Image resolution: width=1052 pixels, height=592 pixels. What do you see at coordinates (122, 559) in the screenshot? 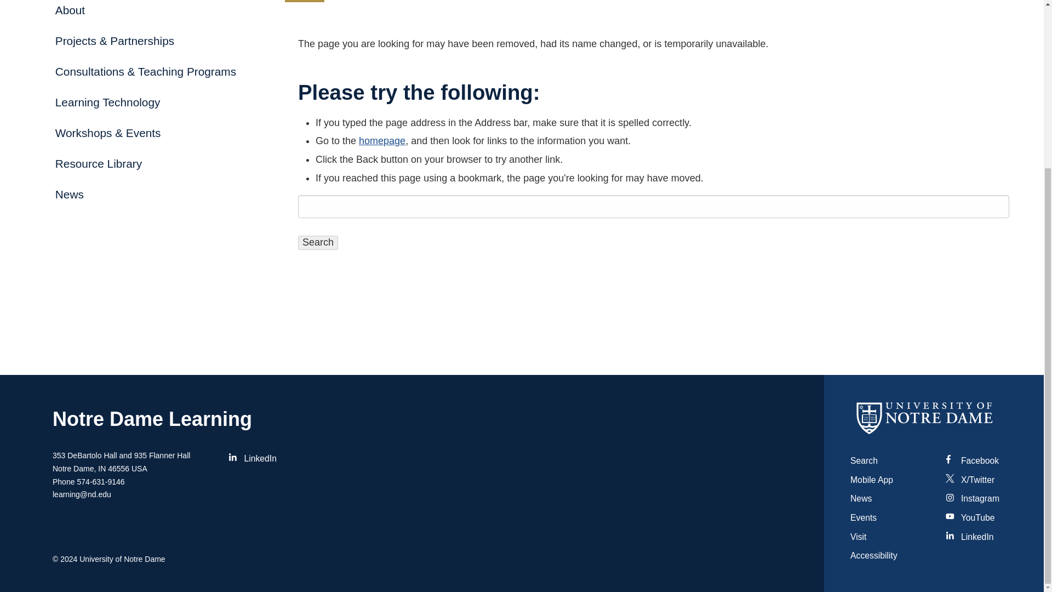
I see `University of Notre Dame` at bounding box center [122, 559].